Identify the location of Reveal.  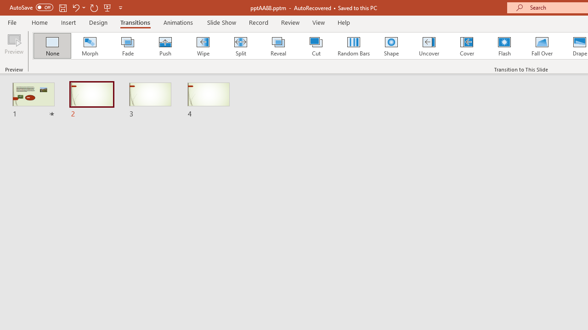
(278, 46).